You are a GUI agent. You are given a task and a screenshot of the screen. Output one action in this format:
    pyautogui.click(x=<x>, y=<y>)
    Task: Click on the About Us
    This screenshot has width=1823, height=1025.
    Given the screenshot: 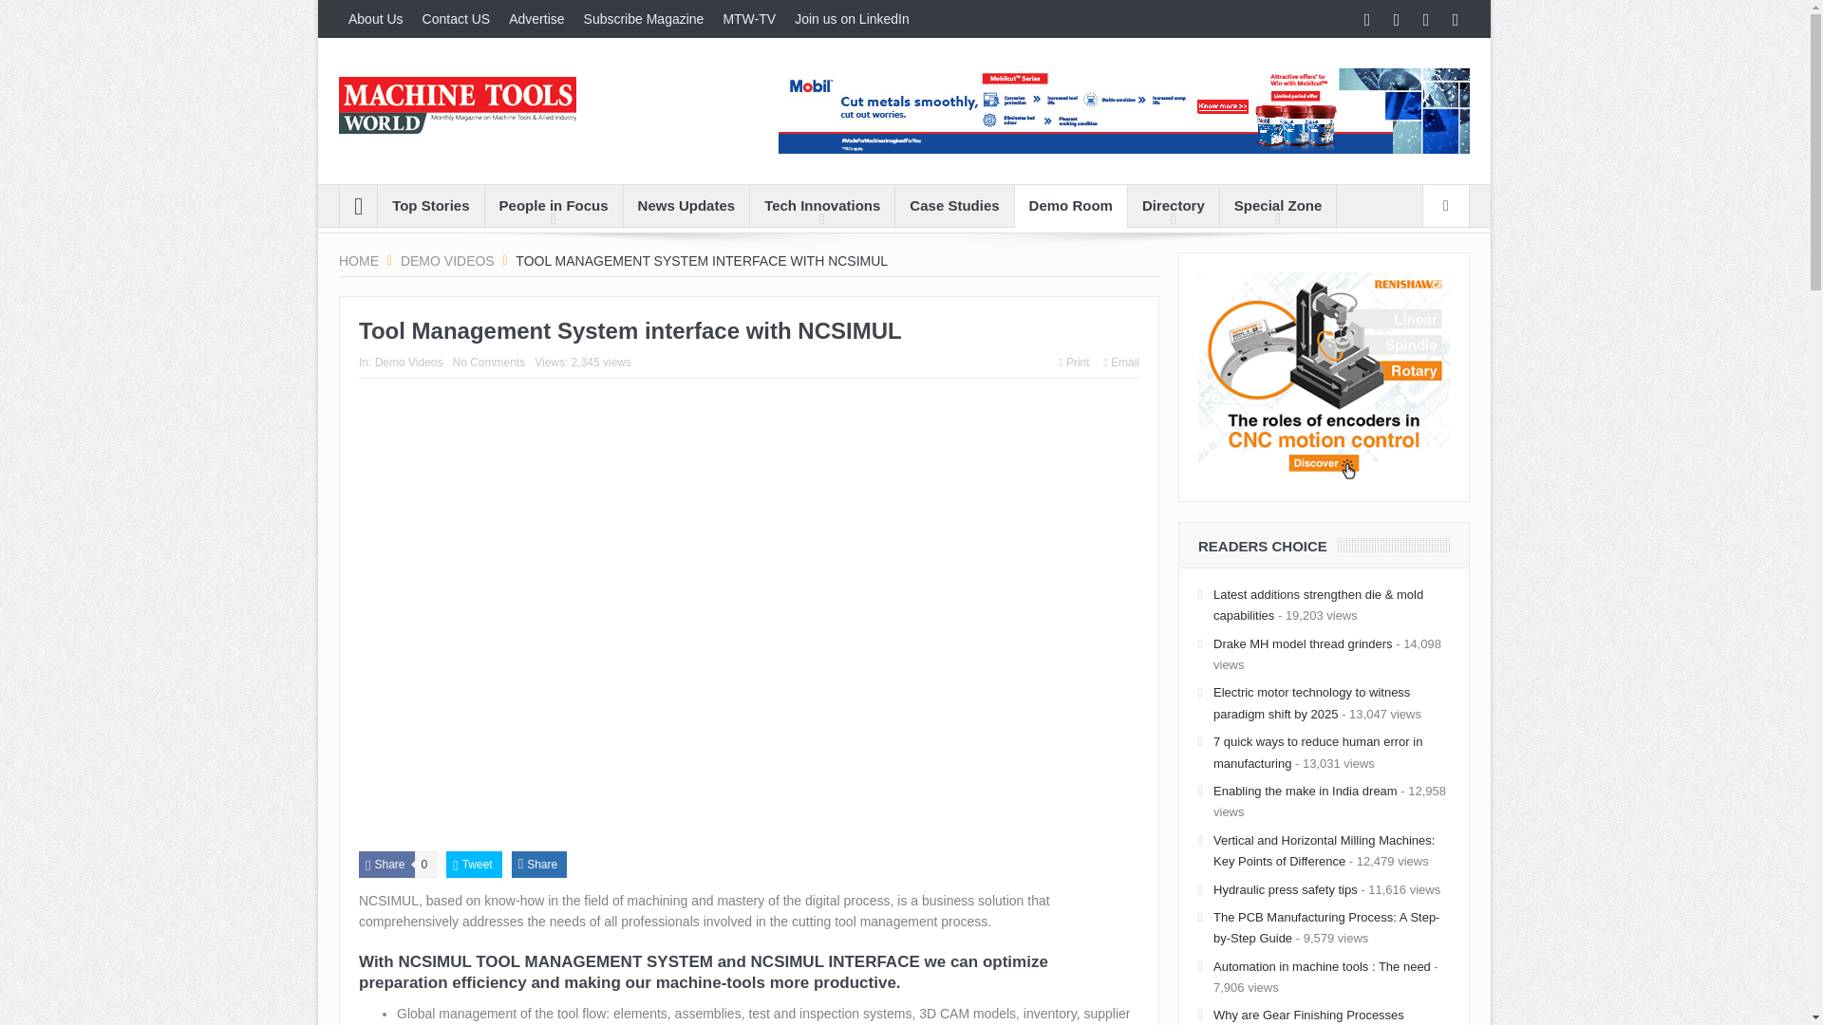 What is the action you would take?
    pyautogui.click(x=376, y=19)
    